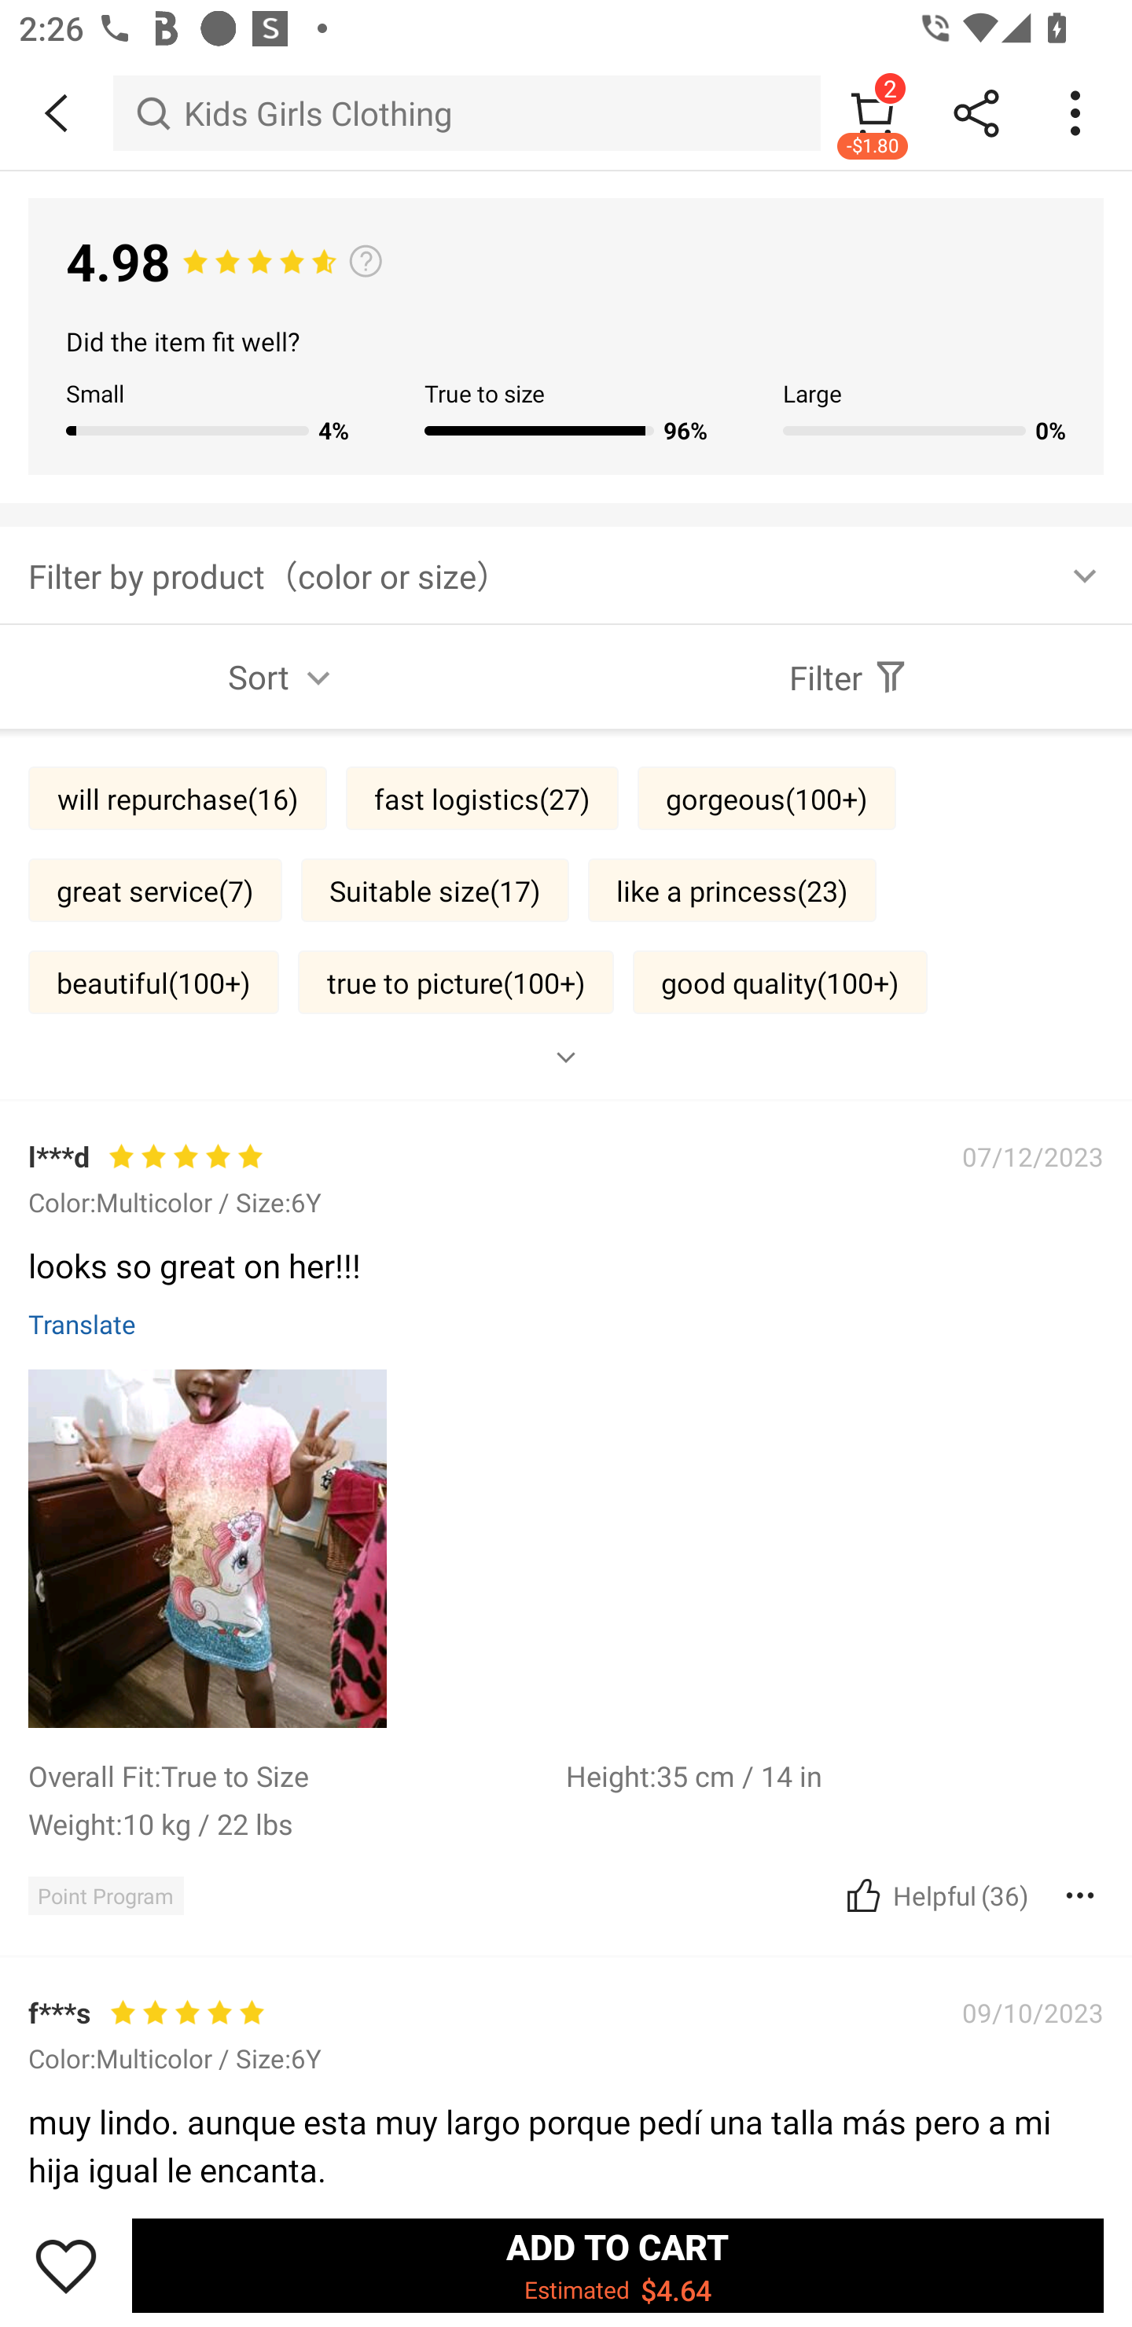 The height and width of the screenshot is (2327, 1132). What do you see at coordinates (178, 2061) in the screenshot?
I see `will repurchase(16)` at bounding box center [178, 2061].